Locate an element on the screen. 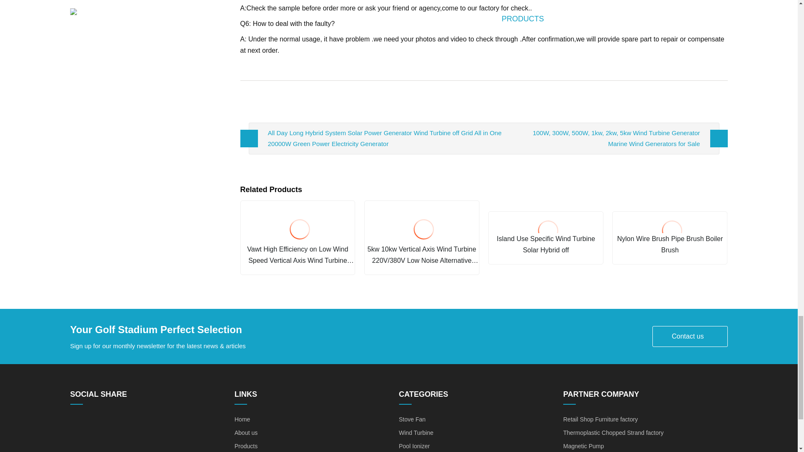 This screenshot has width=804, height=452. facebook is located at coordinates (76, 422).